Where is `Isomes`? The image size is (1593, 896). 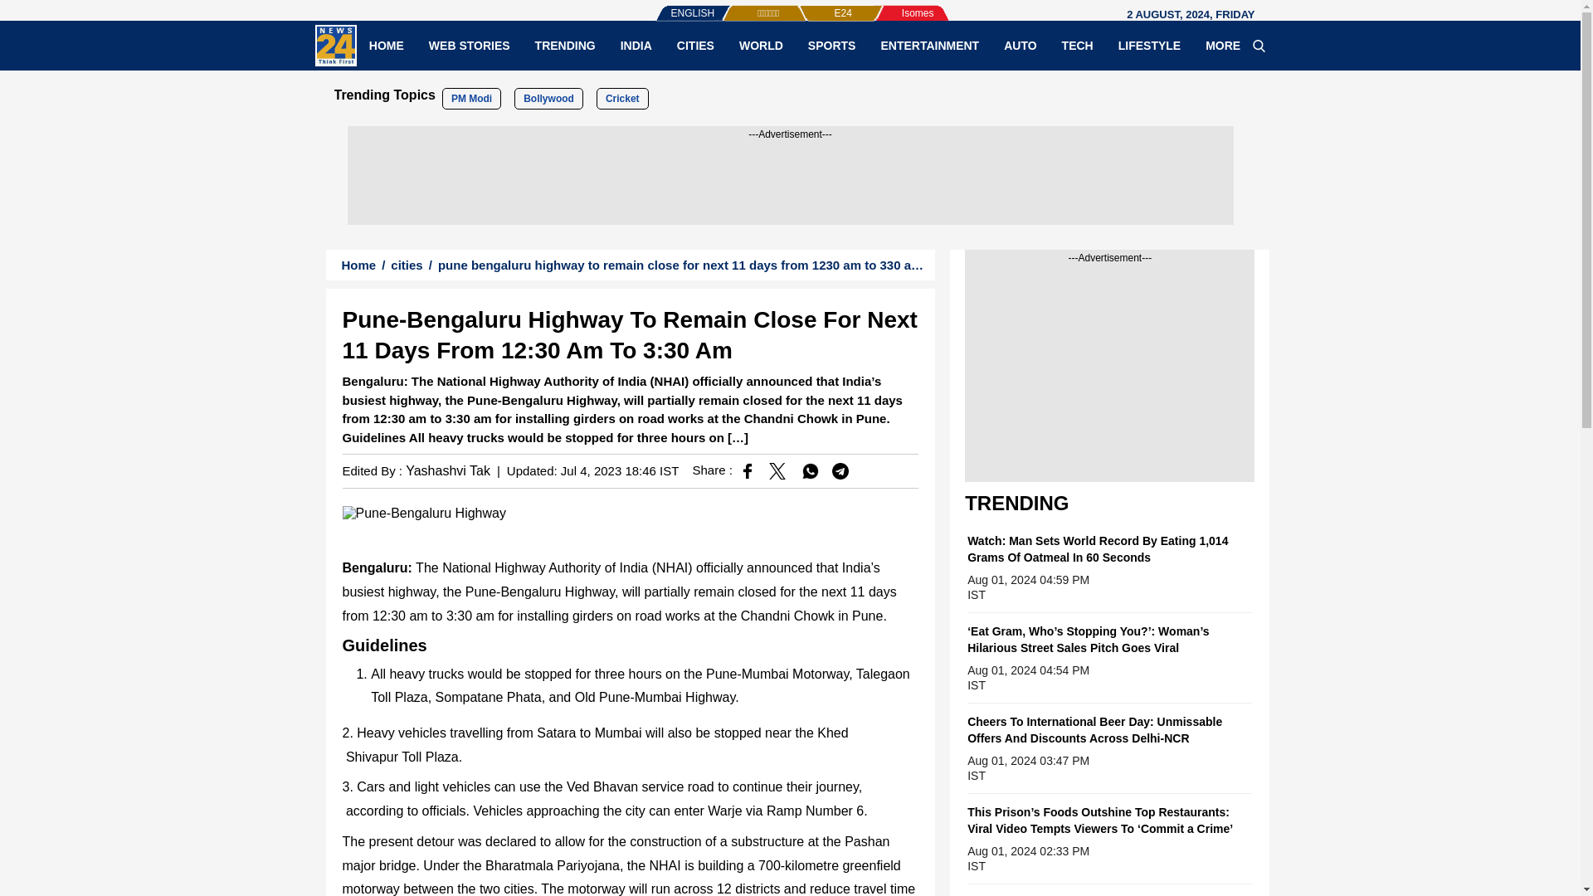
Isomes is located at coordinates (891, 5).